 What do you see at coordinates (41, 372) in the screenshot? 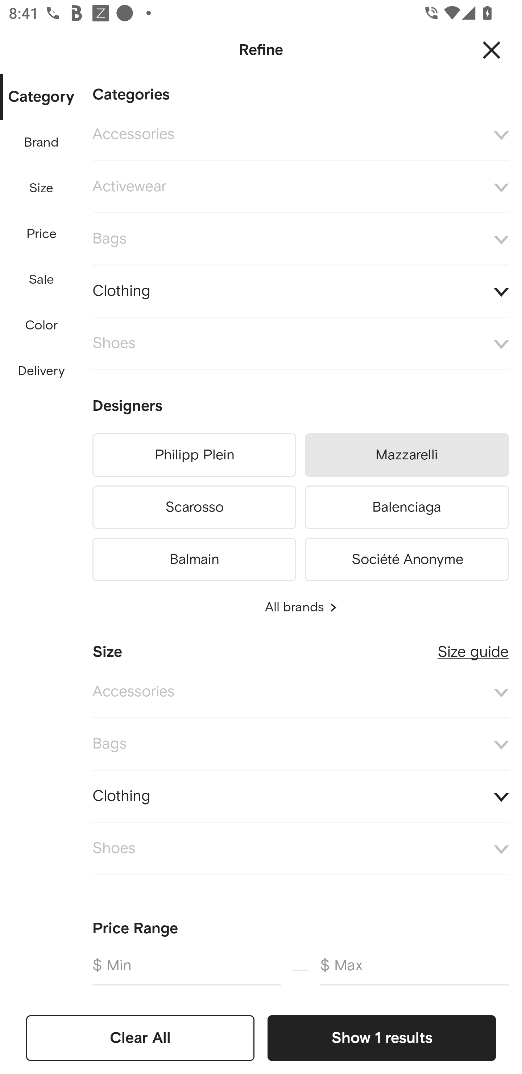
I see `Delivery` at bounding box center [41, 372].